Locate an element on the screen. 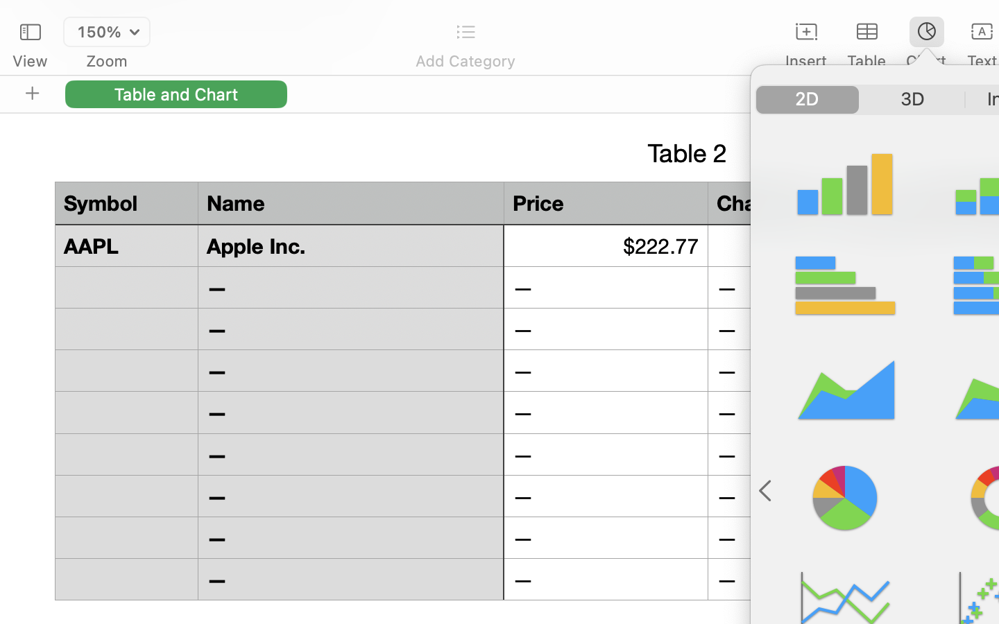 Image resolution: width=999 pixels, height=624 pixels. Add Category is located at coordinates (465, 61).